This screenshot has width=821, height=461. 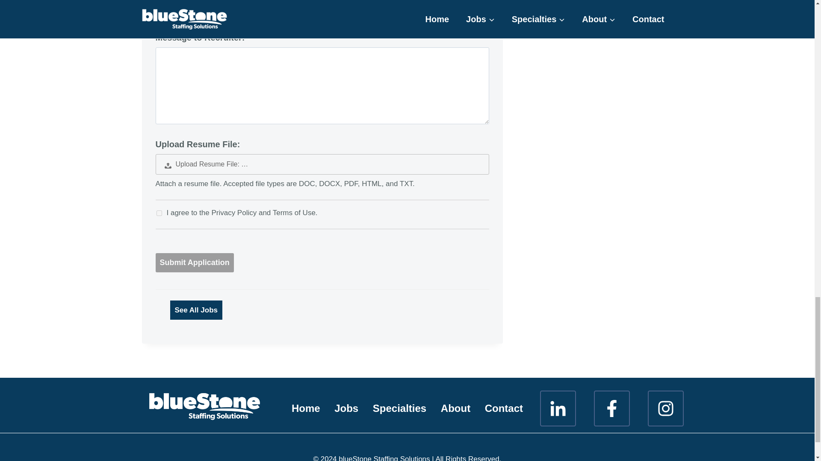 I want to click on 1, so click(x=159, y=213).